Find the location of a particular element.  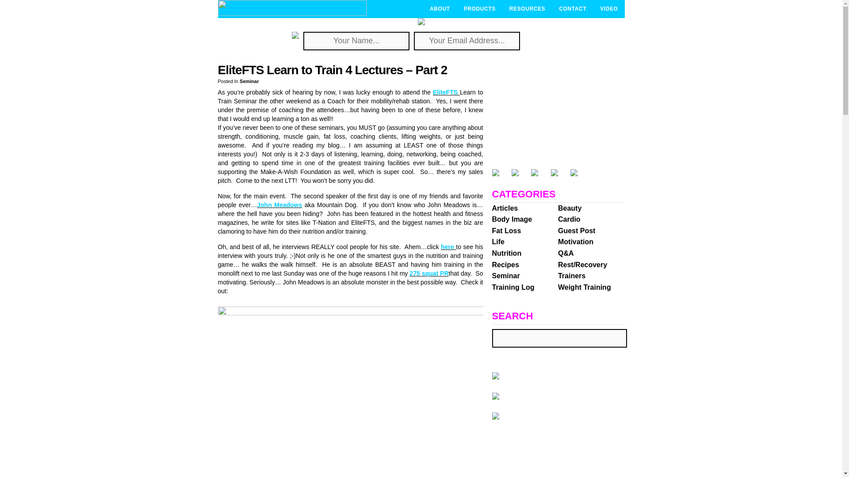

John Meadows is located at coordinates (279, 204).